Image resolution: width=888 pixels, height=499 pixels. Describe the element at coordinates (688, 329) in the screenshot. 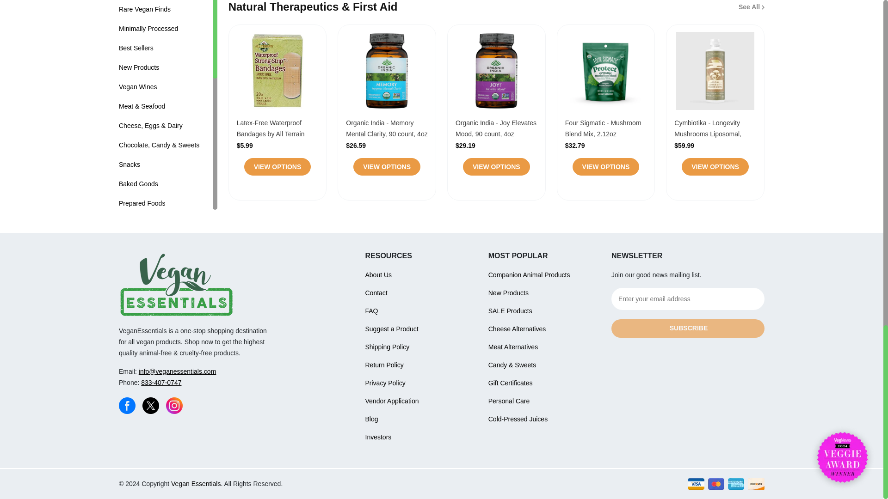

I see `SUBSCRIBE` at that location.